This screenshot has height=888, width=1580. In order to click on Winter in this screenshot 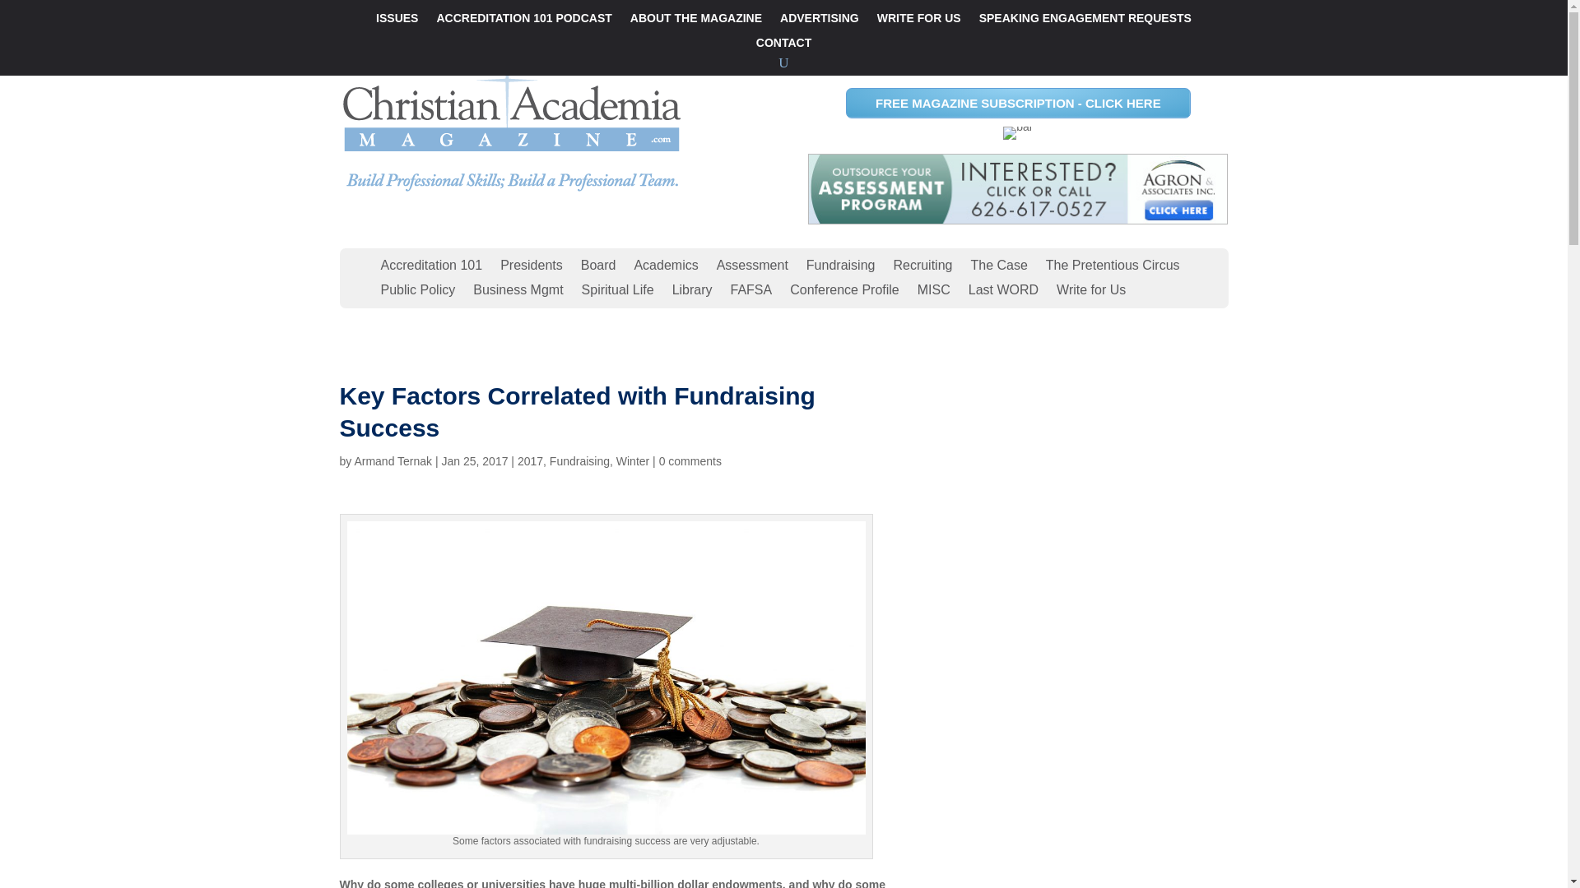, I will do `click(632, 460)`.